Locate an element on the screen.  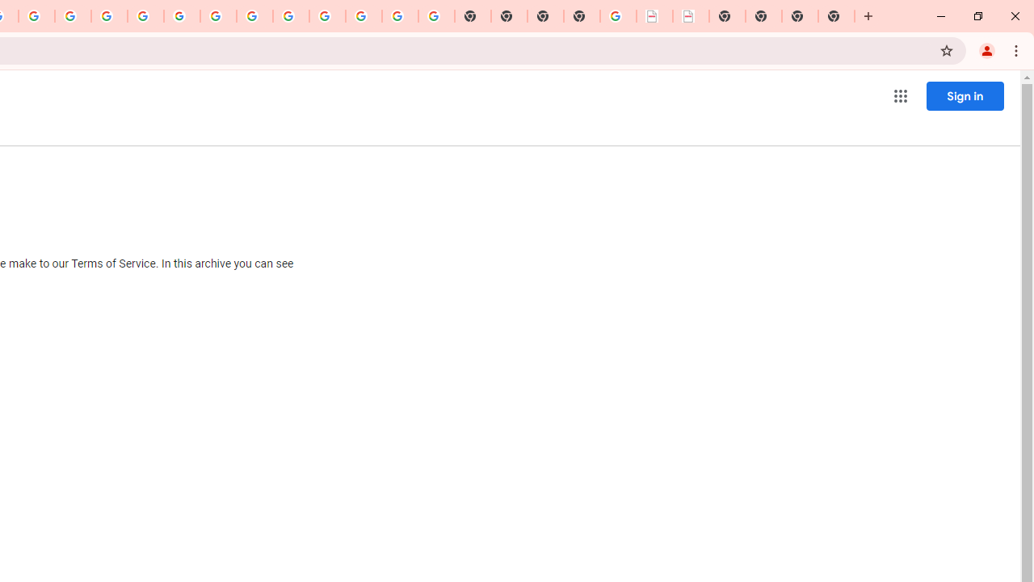
LAAD Defence & Security 2025 | BAE Systems is located at coordinates (654, 16).